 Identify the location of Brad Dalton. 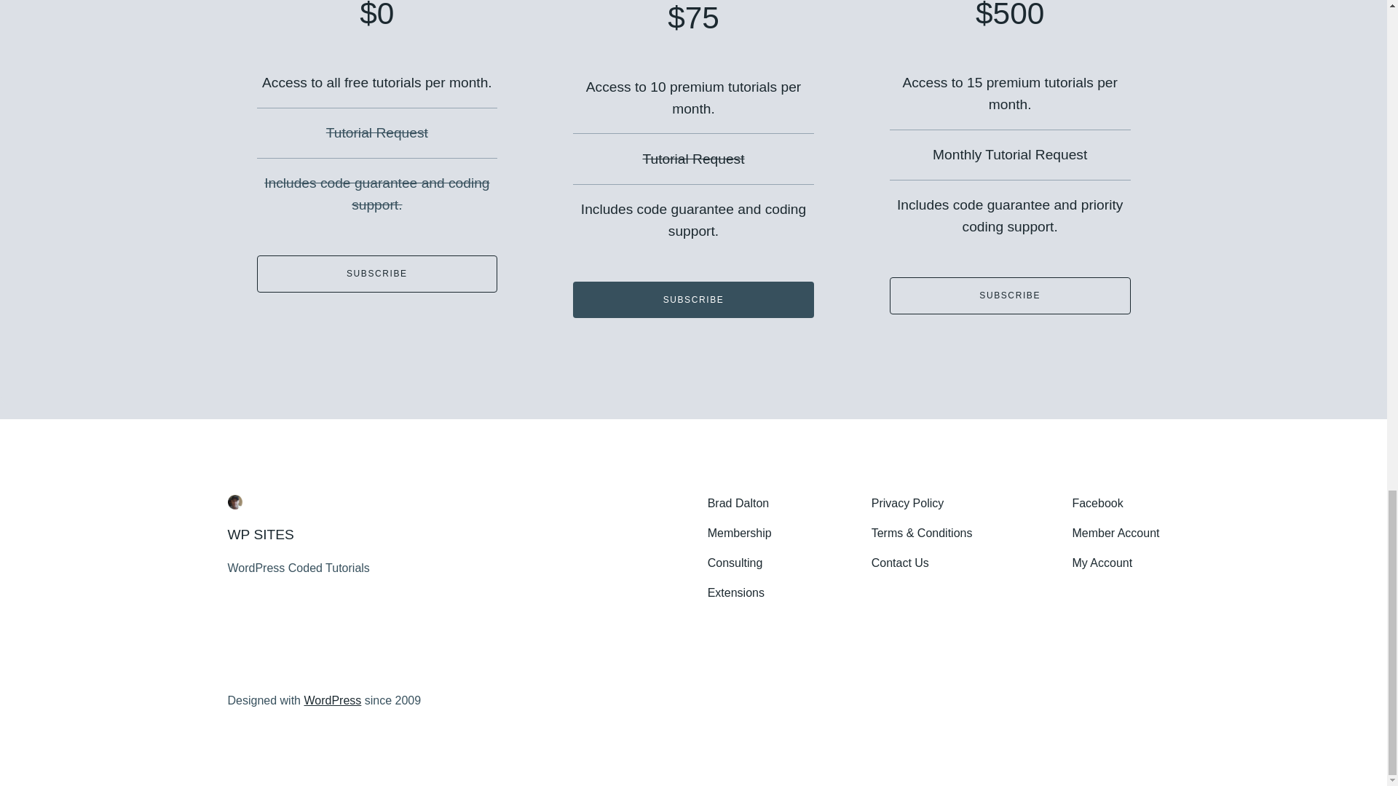
(738, 504).